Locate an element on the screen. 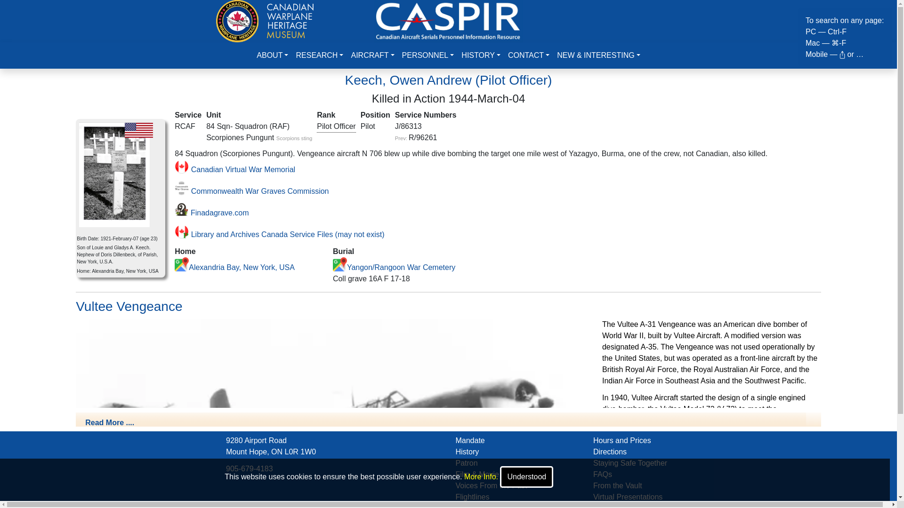 The height and width of the screenshot is (508, 904). HISTORY is located at coordinates (481, 56).